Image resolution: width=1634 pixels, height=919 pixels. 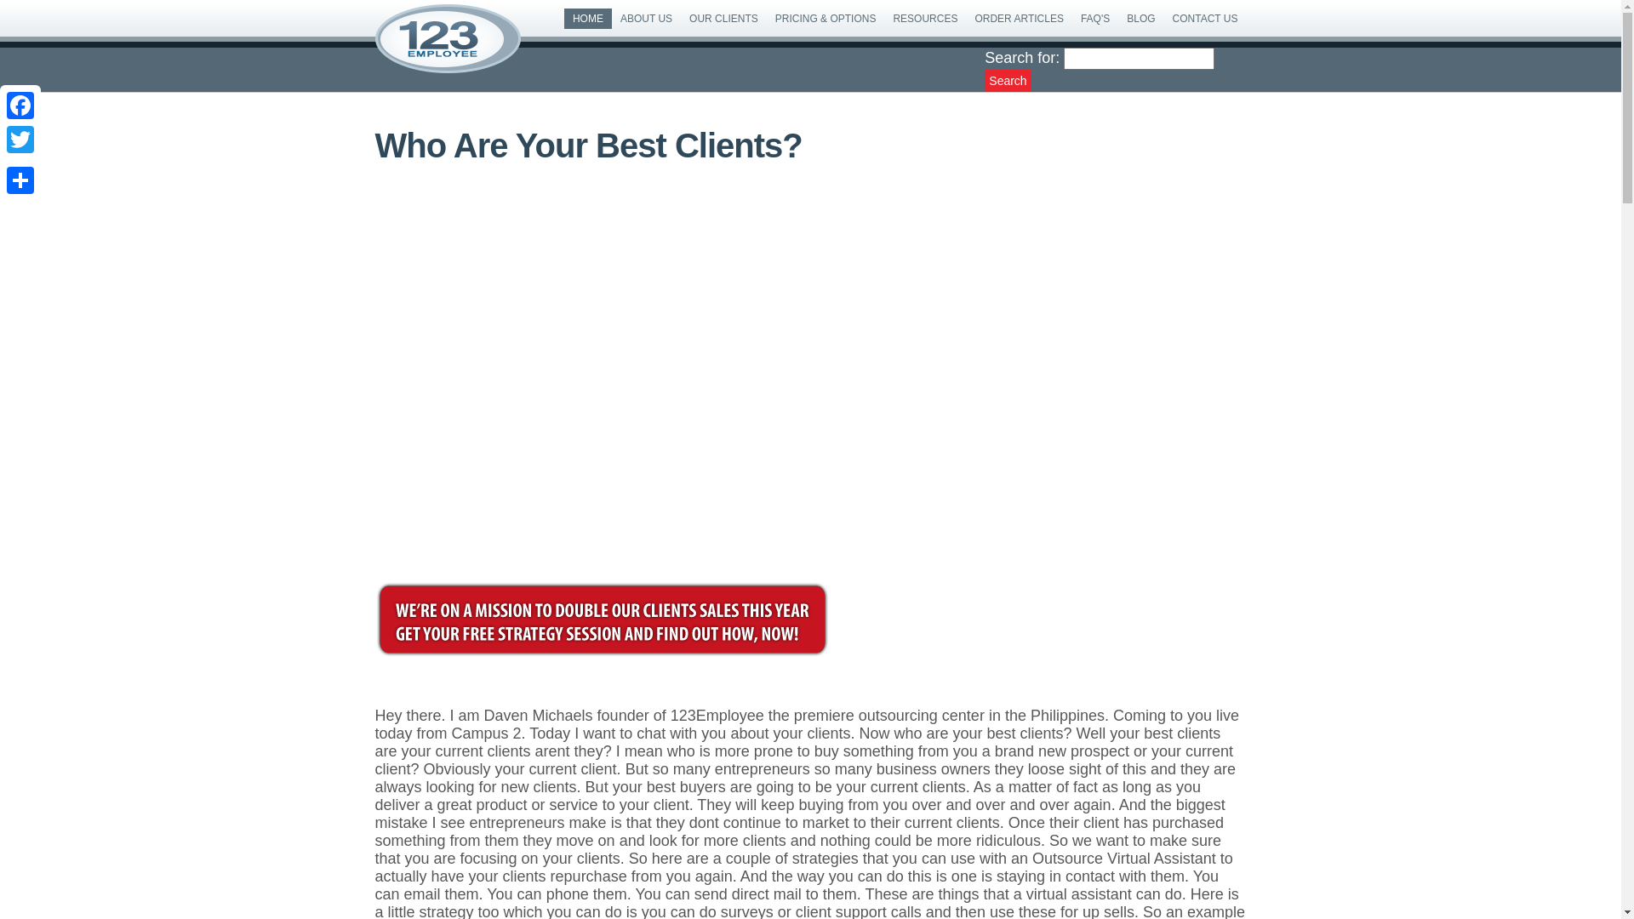 What do you see at coordinates (925, 19) in the screenshot?
I see `RESOURCES` at bounding box center [925, 19].